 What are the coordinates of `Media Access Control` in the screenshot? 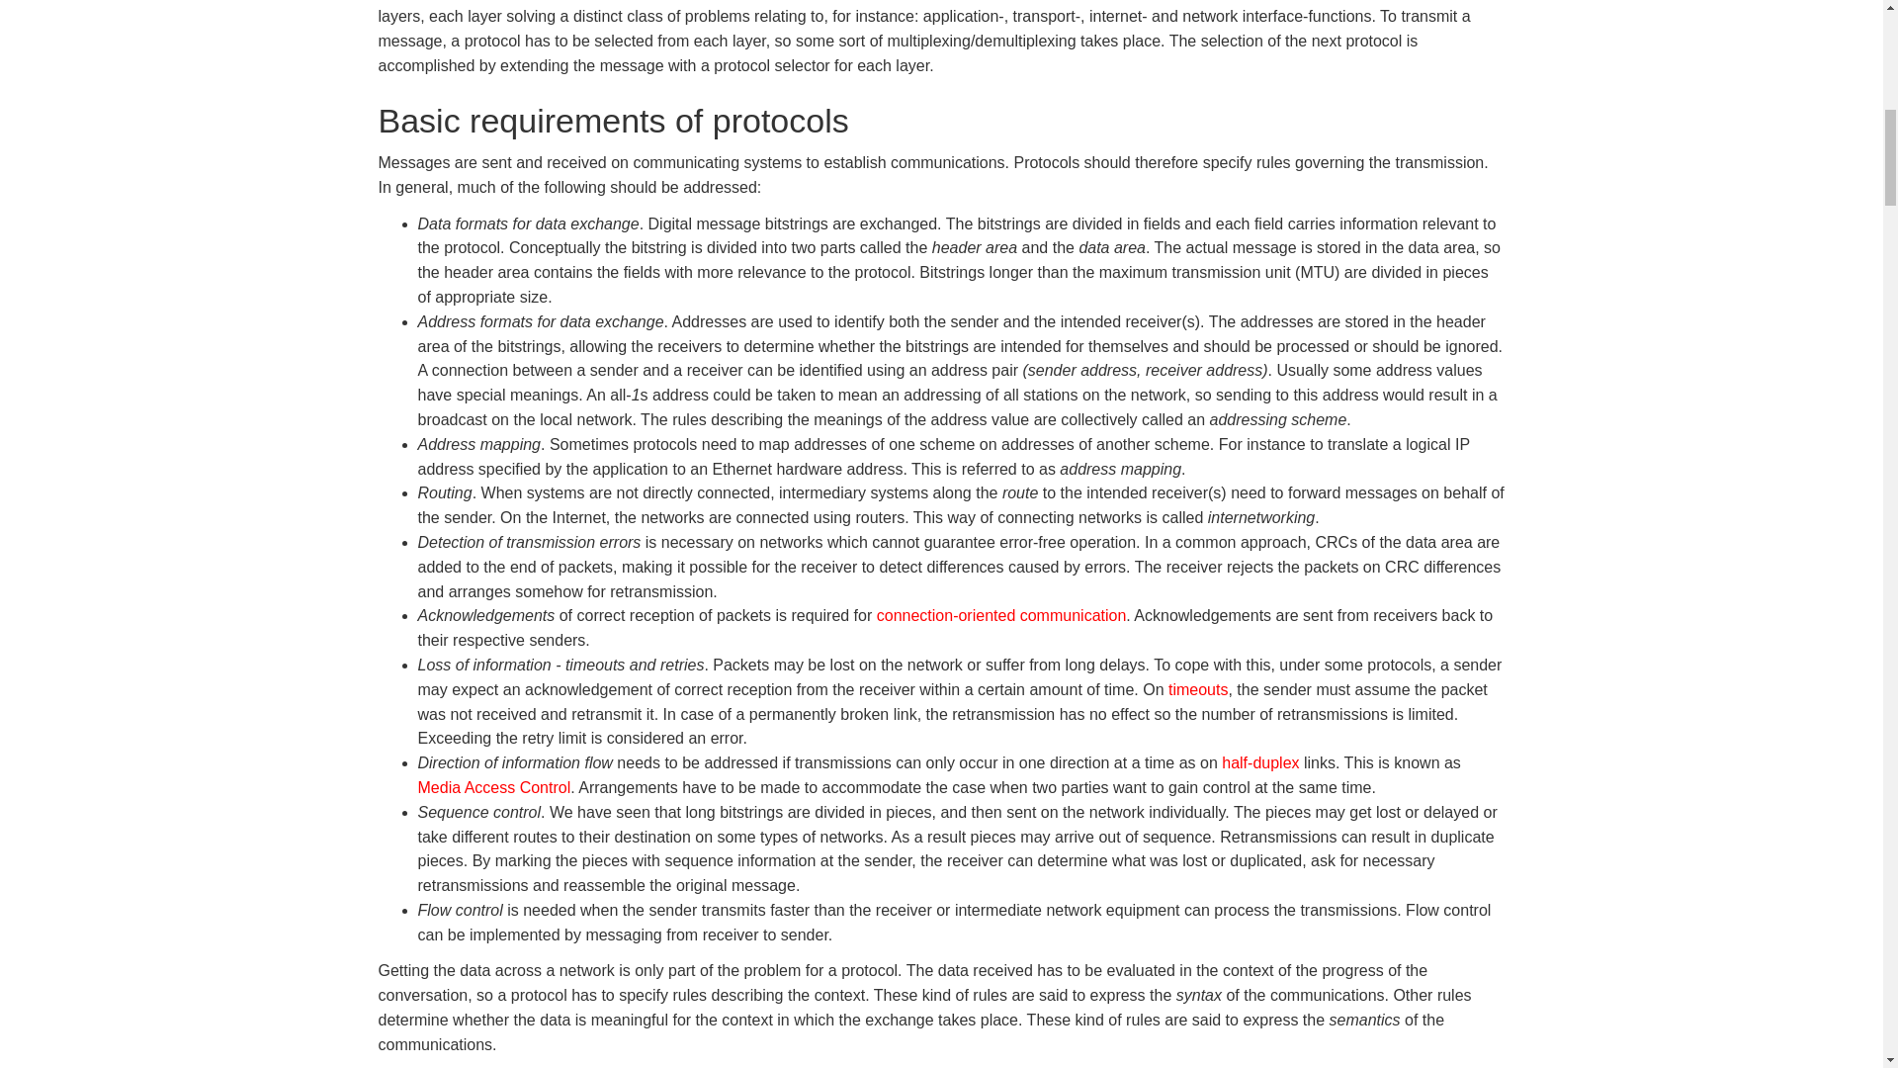 It's located at (494, 787).